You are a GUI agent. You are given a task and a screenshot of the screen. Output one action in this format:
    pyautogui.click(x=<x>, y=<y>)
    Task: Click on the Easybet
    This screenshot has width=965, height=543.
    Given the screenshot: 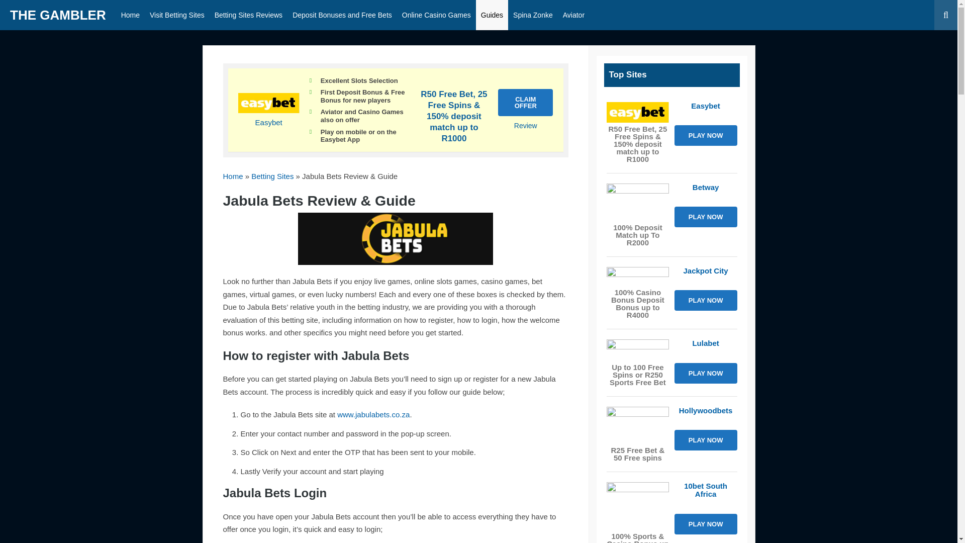 What is the action you would take?
    pyautogui.click(x=269, y=122)
    